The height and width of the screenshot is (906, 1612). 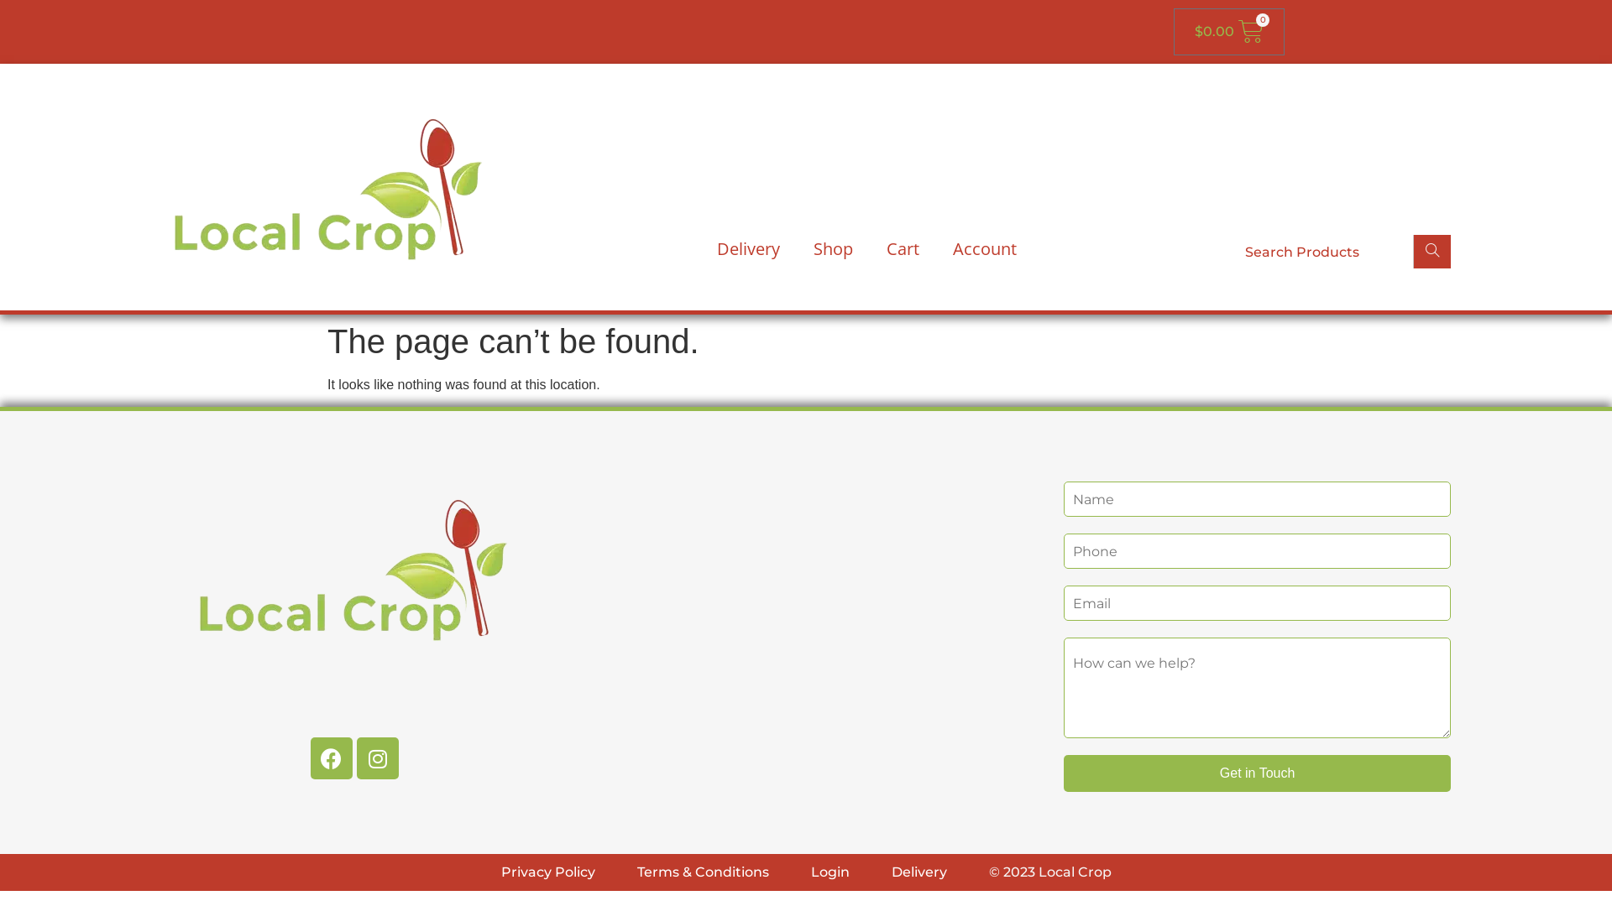 I want to click on $0.00
0, so click(x=1229, y=32).